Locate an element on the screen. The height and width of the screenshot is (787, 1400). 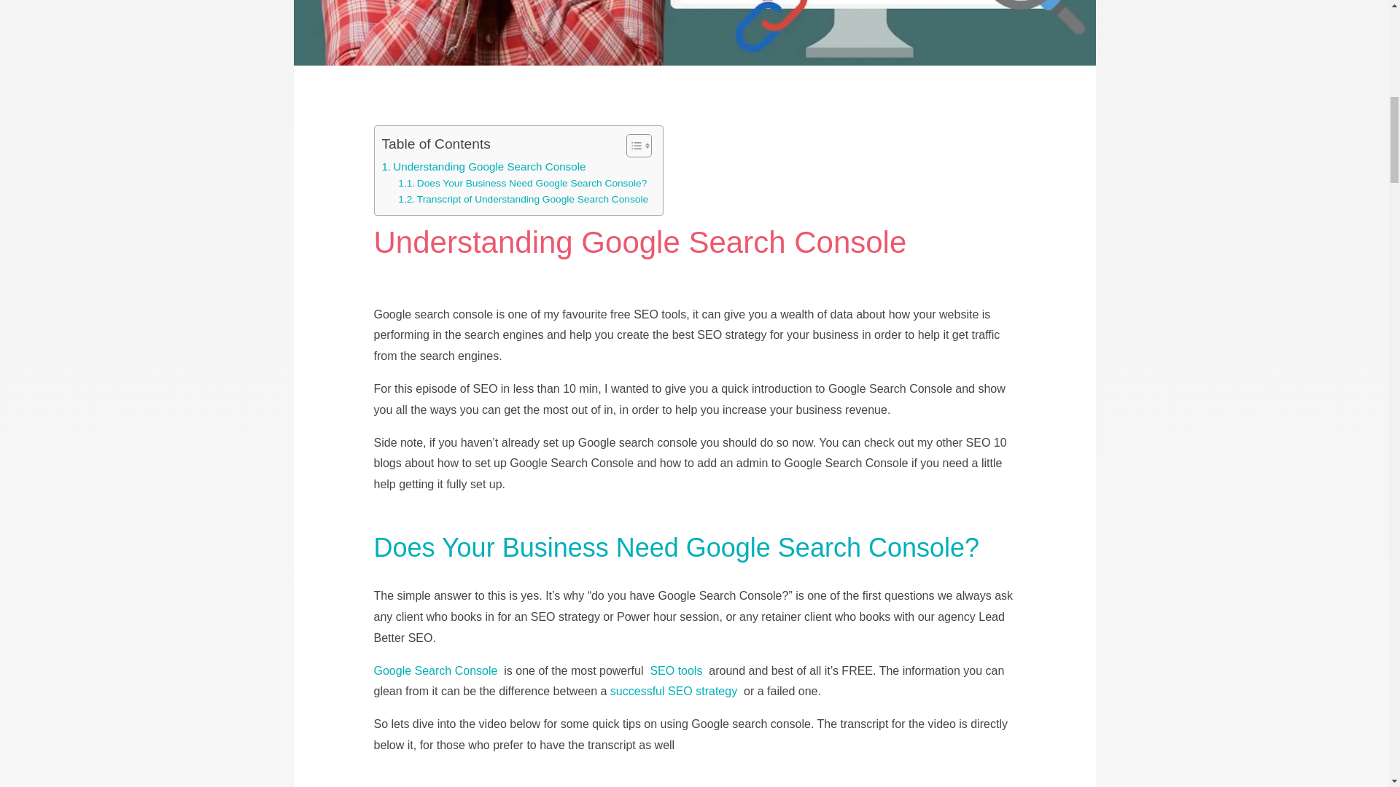
Understanding Google Search Console is located at coordinates (484, 166).